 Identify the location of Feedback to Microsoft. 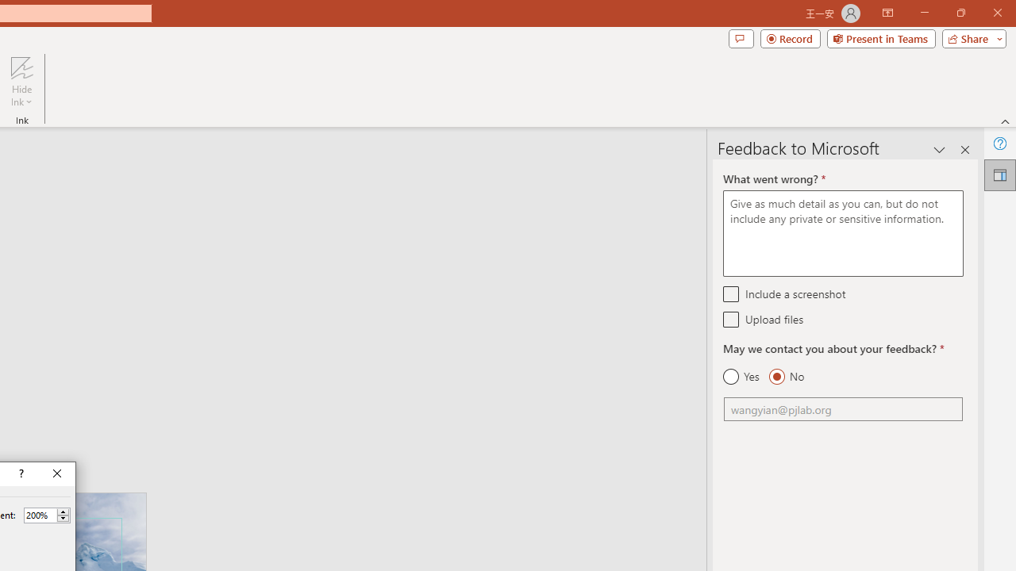
(1000, 174).